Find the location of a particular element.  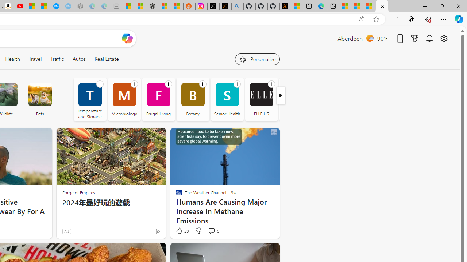

View comments 5 Comment is located at coordinates (213, 231).